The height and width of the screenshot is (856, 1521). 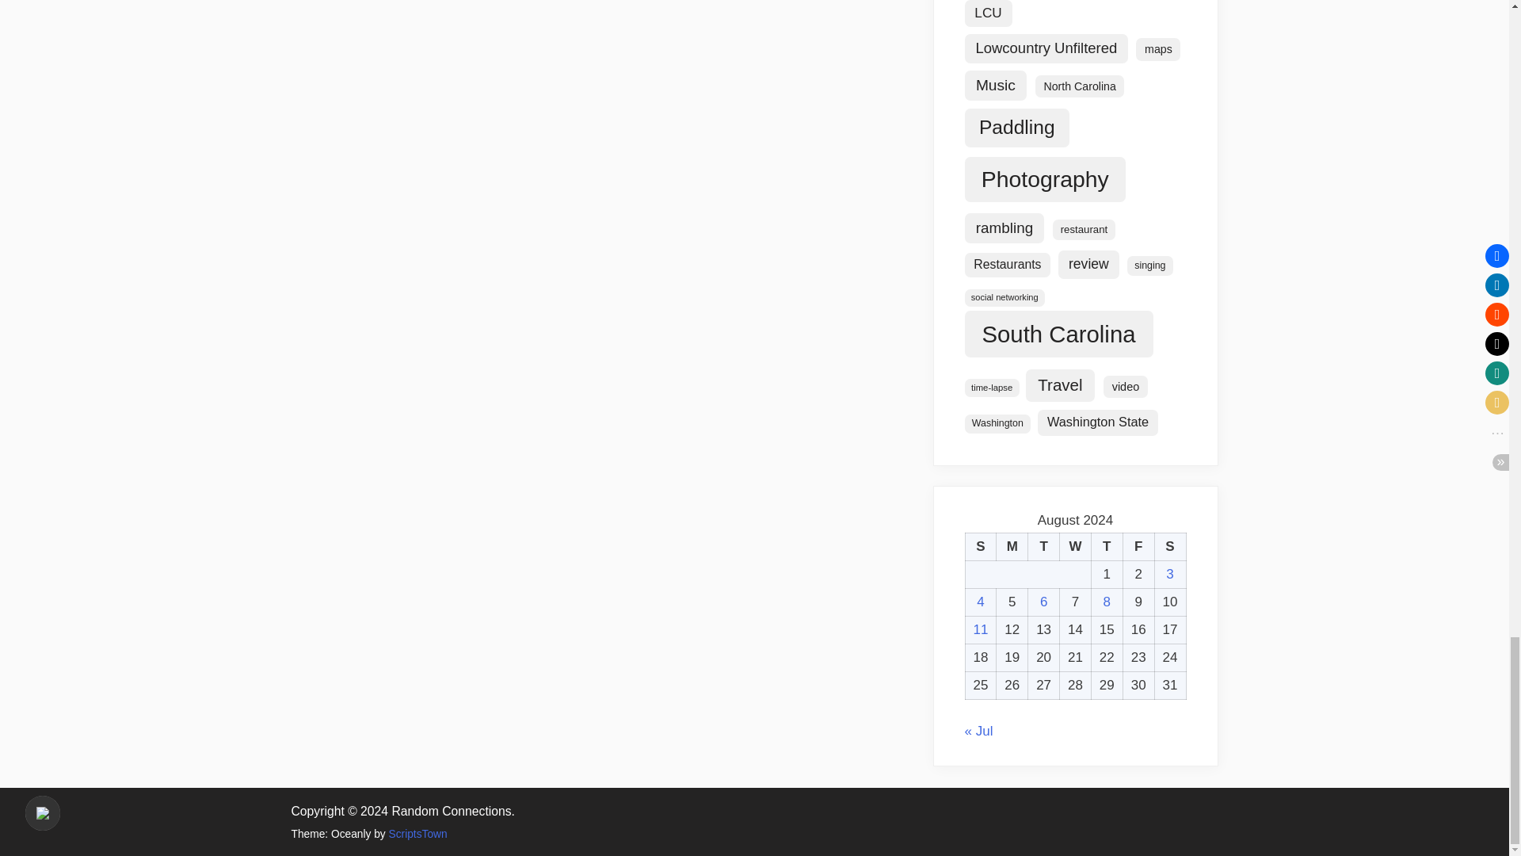 I want to click on Wednesday, so click(x=1076, y=547).